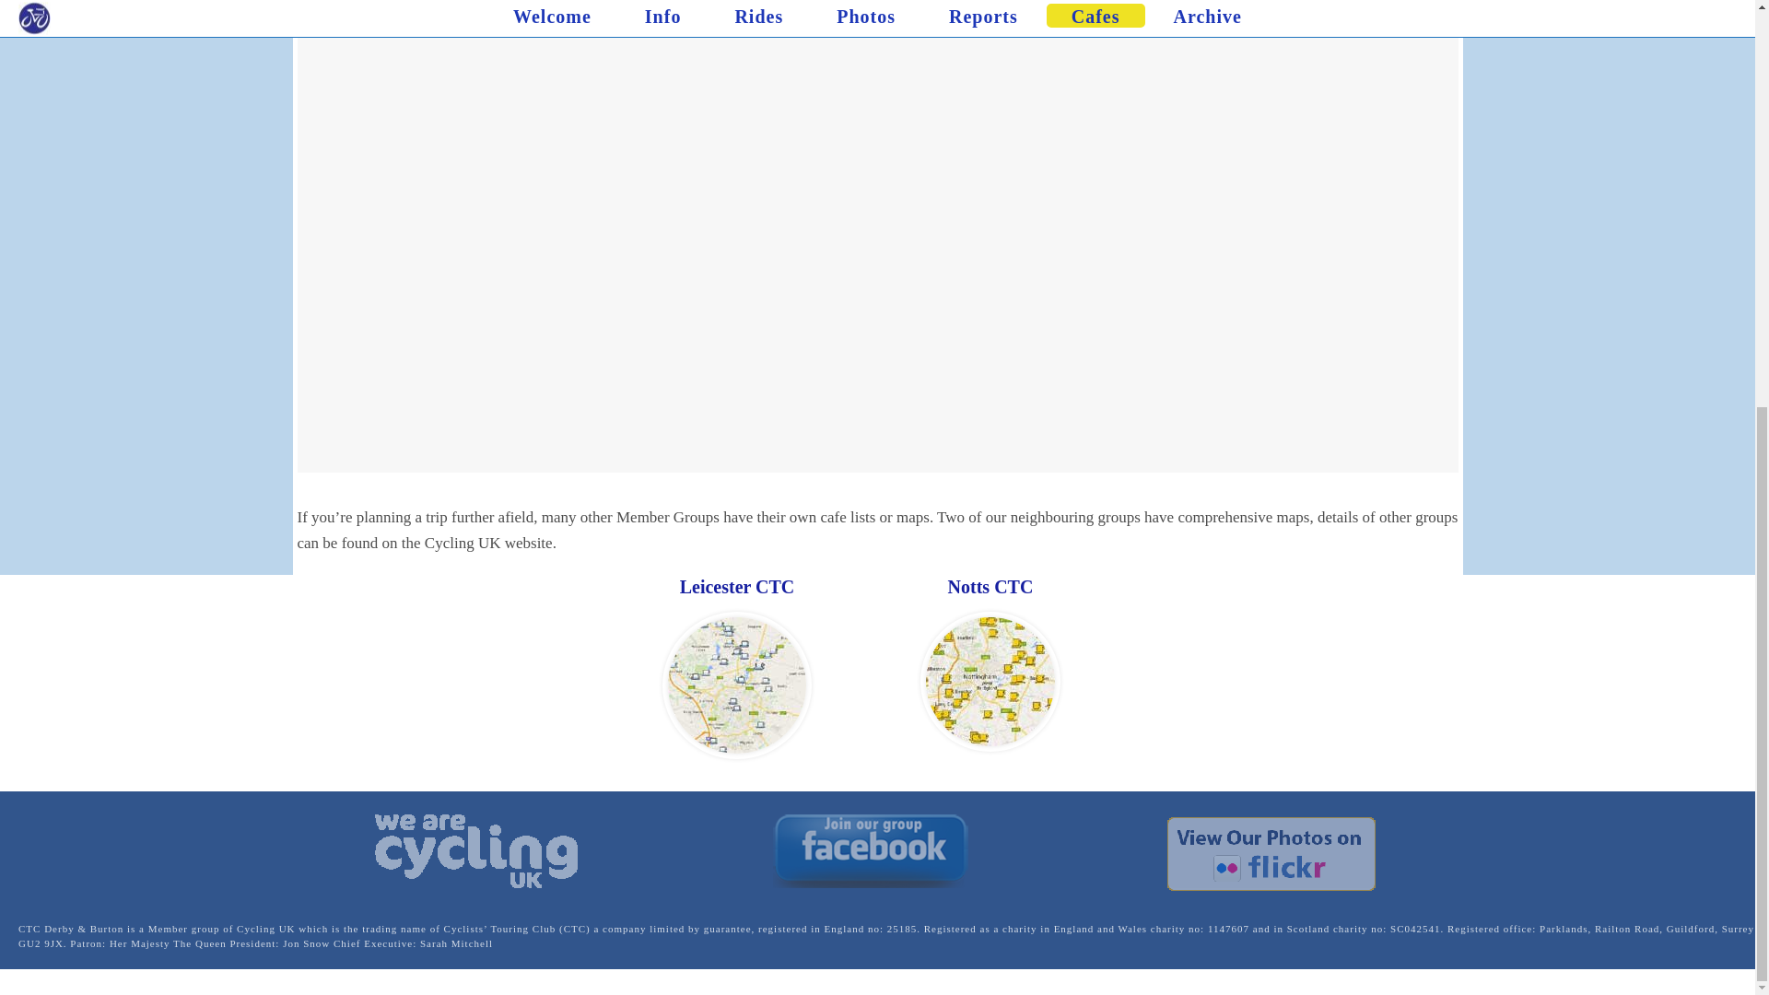  I want to click on Follow Us on , so click(1271, 853).